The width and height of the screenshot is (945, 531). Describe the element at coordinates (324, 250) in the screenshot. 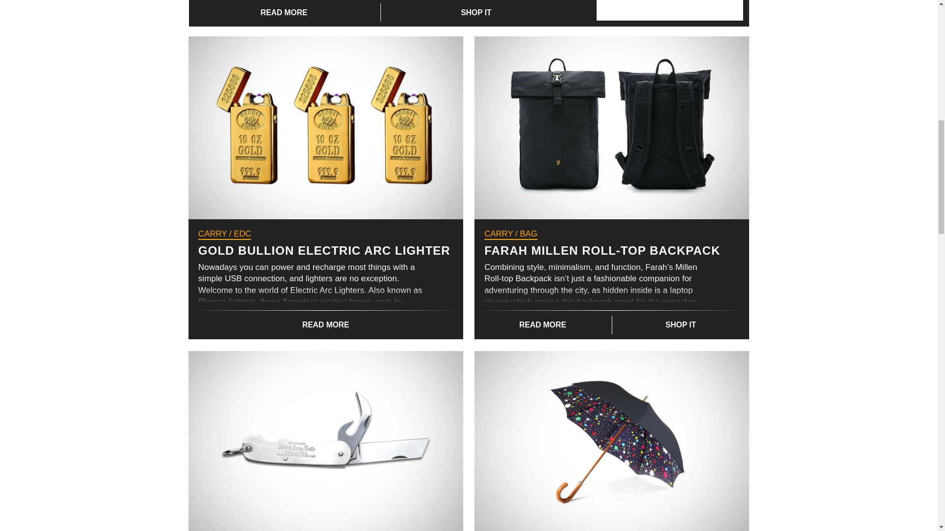

I see `GOLD BULLION ELECTRIC ARC LIGHTER` at that location.